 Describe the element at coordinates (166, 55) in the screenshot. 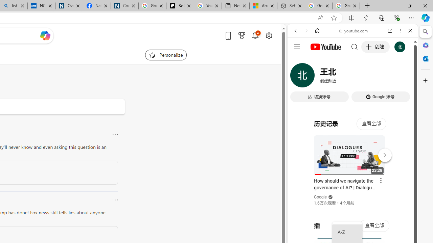

I see `Personalize your feed"` at that location.